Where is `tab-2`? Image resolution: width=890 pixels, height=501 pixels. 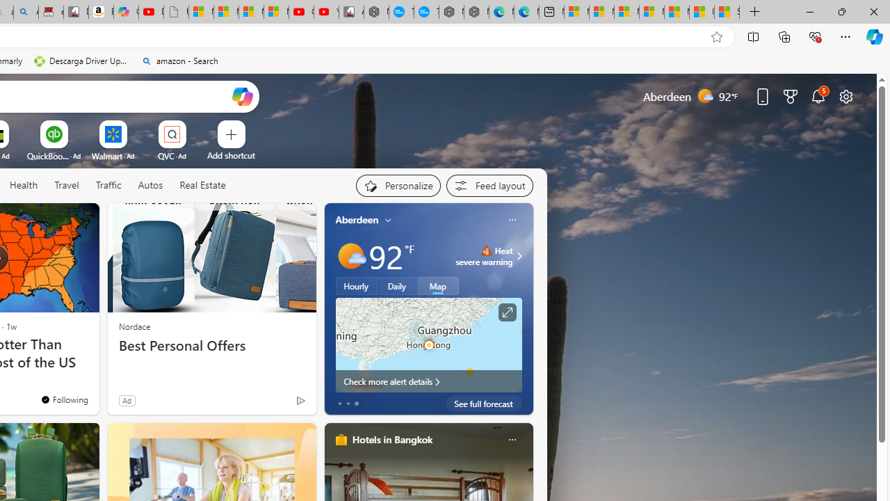
tab-2 is located at coordinates (356, 404).